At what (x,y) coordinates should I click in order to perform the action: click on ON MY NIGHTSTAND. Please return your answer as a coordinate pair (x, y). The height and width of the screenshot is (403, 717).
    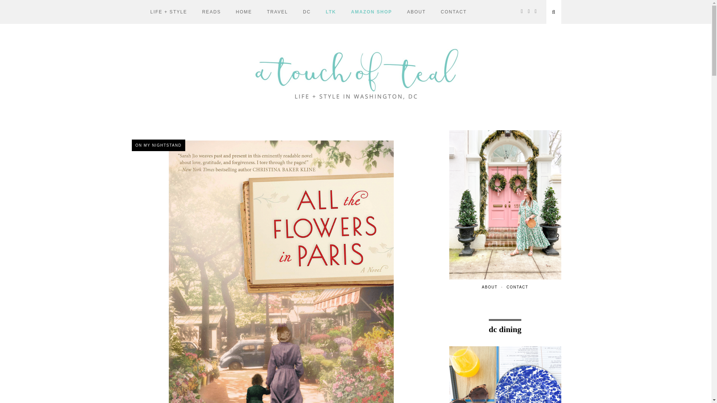
    Looking at the image, I should click on (158, 145).